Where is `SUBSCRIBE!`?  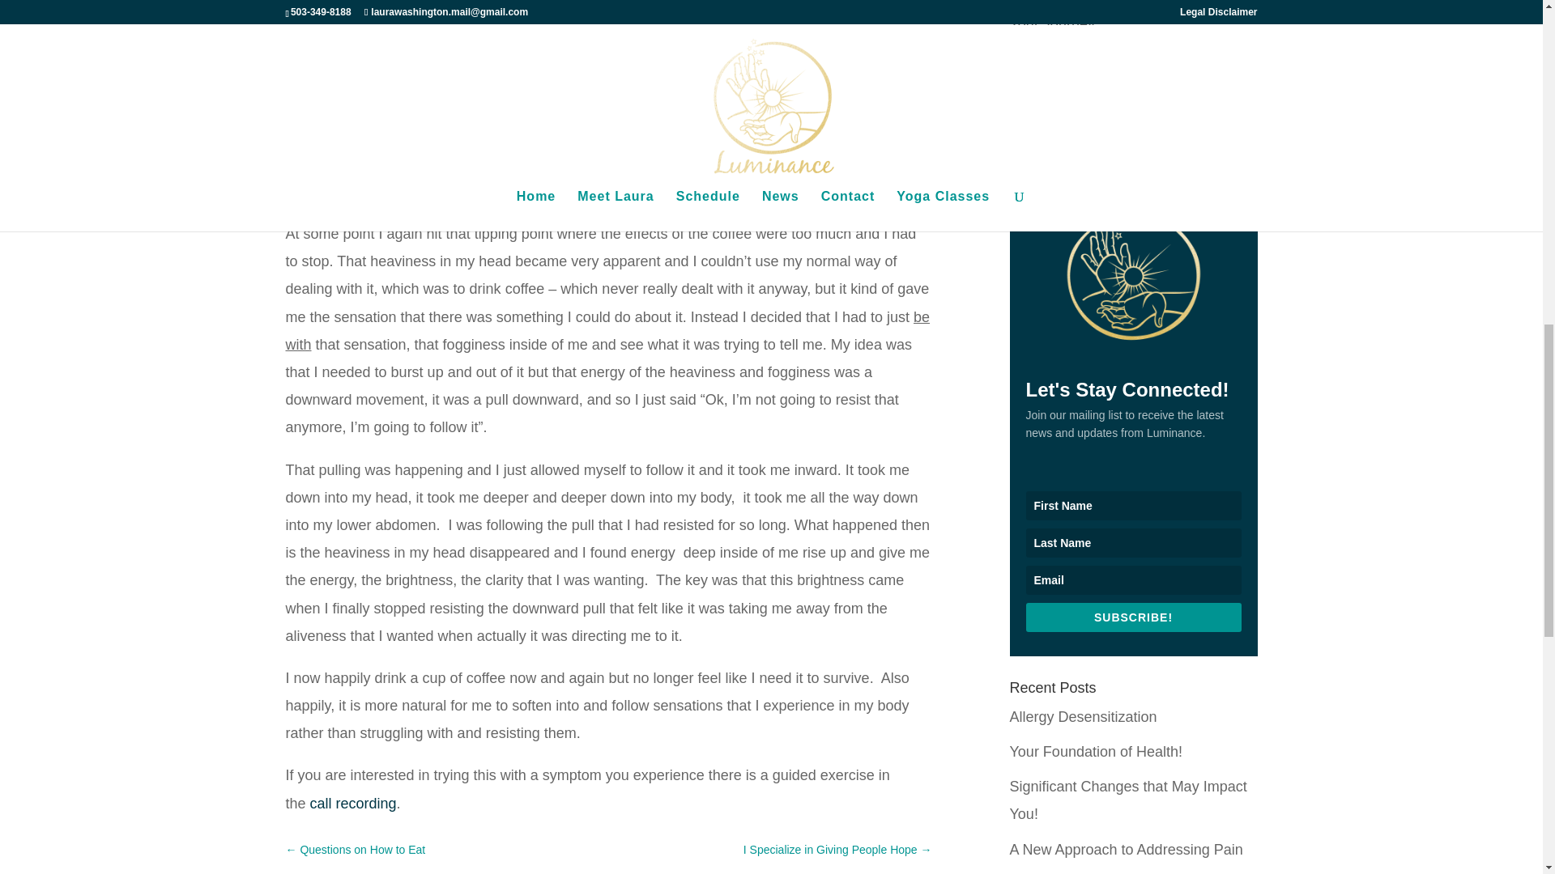
SUBSCRIBE! is located at coordinates (1132, 617).